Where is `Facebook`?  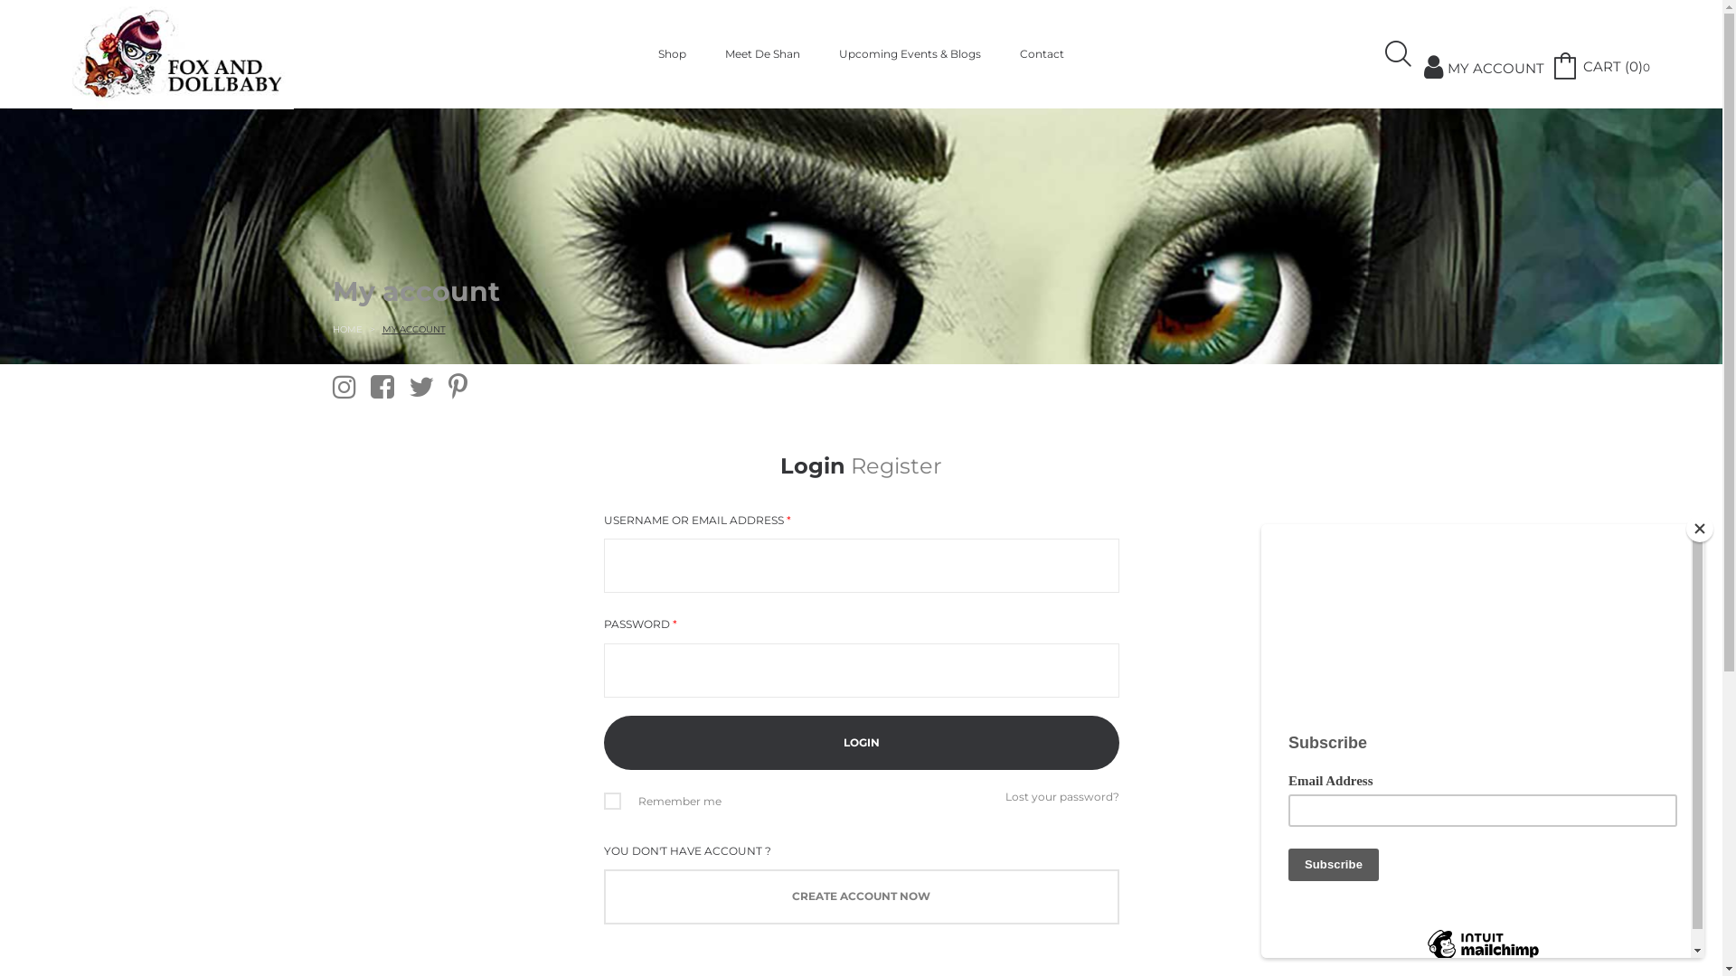 Facebook is located at coordinates (382, 387).